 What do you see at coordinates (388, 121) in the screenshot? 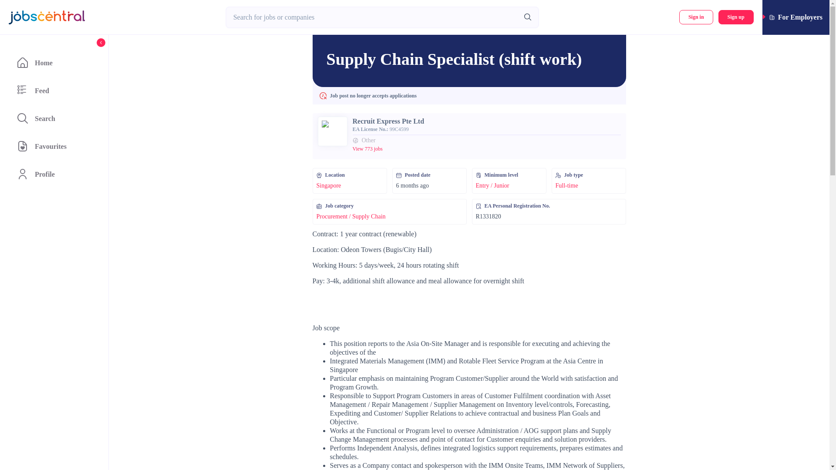
I see `Recruit Express Pte Ltd` at bounding box center [388, 121].